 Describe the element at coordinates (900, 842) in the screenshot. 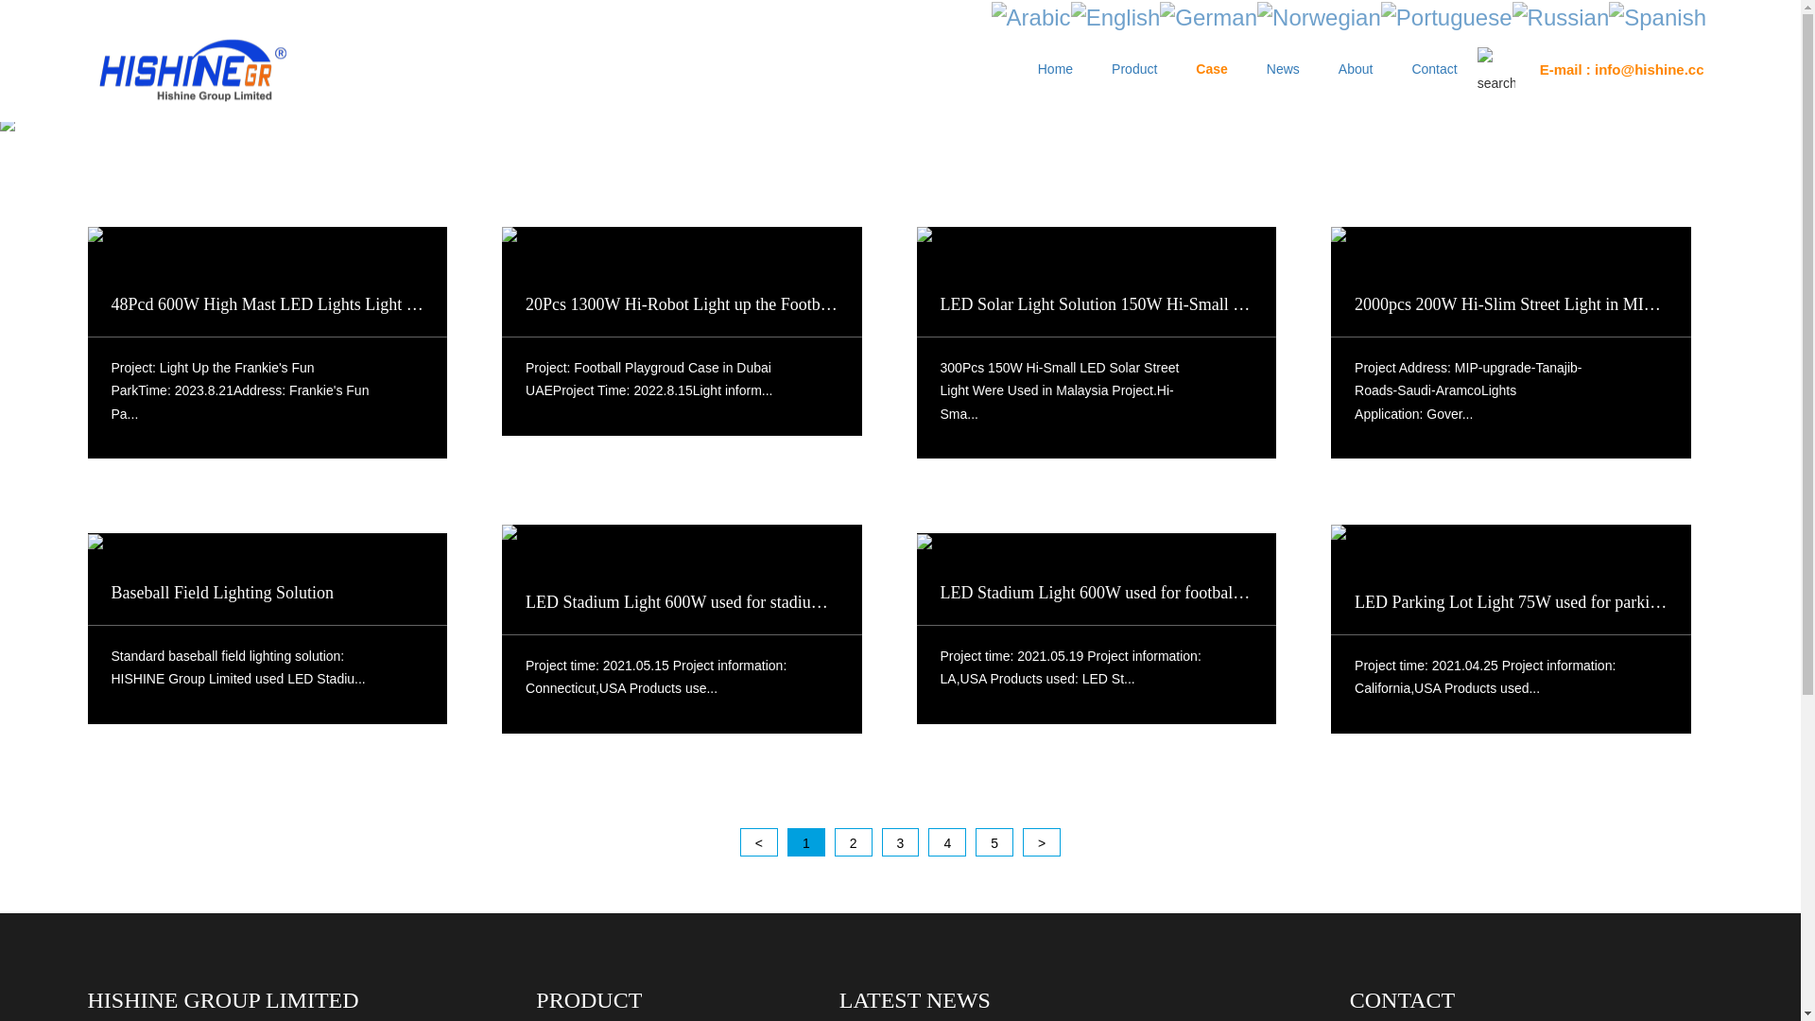

I see `3` at that location.